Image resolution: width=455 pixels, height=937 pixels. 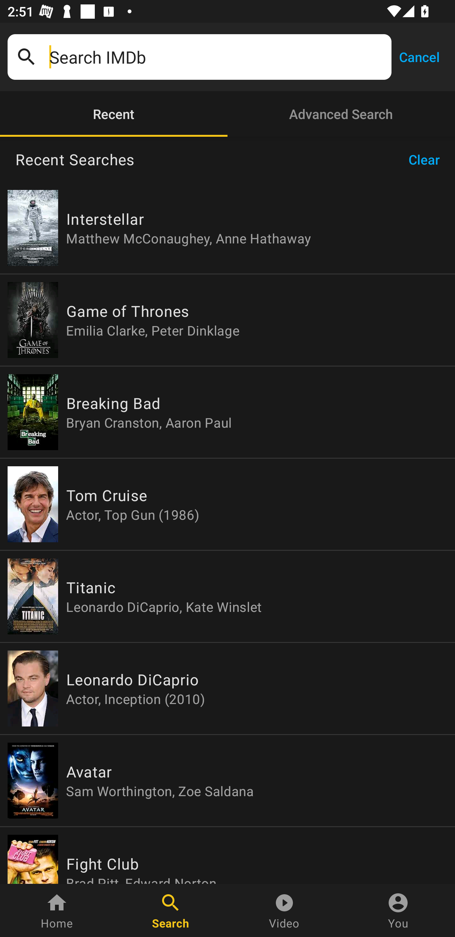 I want to click on Search IMDb, so click(x=216, y=57).